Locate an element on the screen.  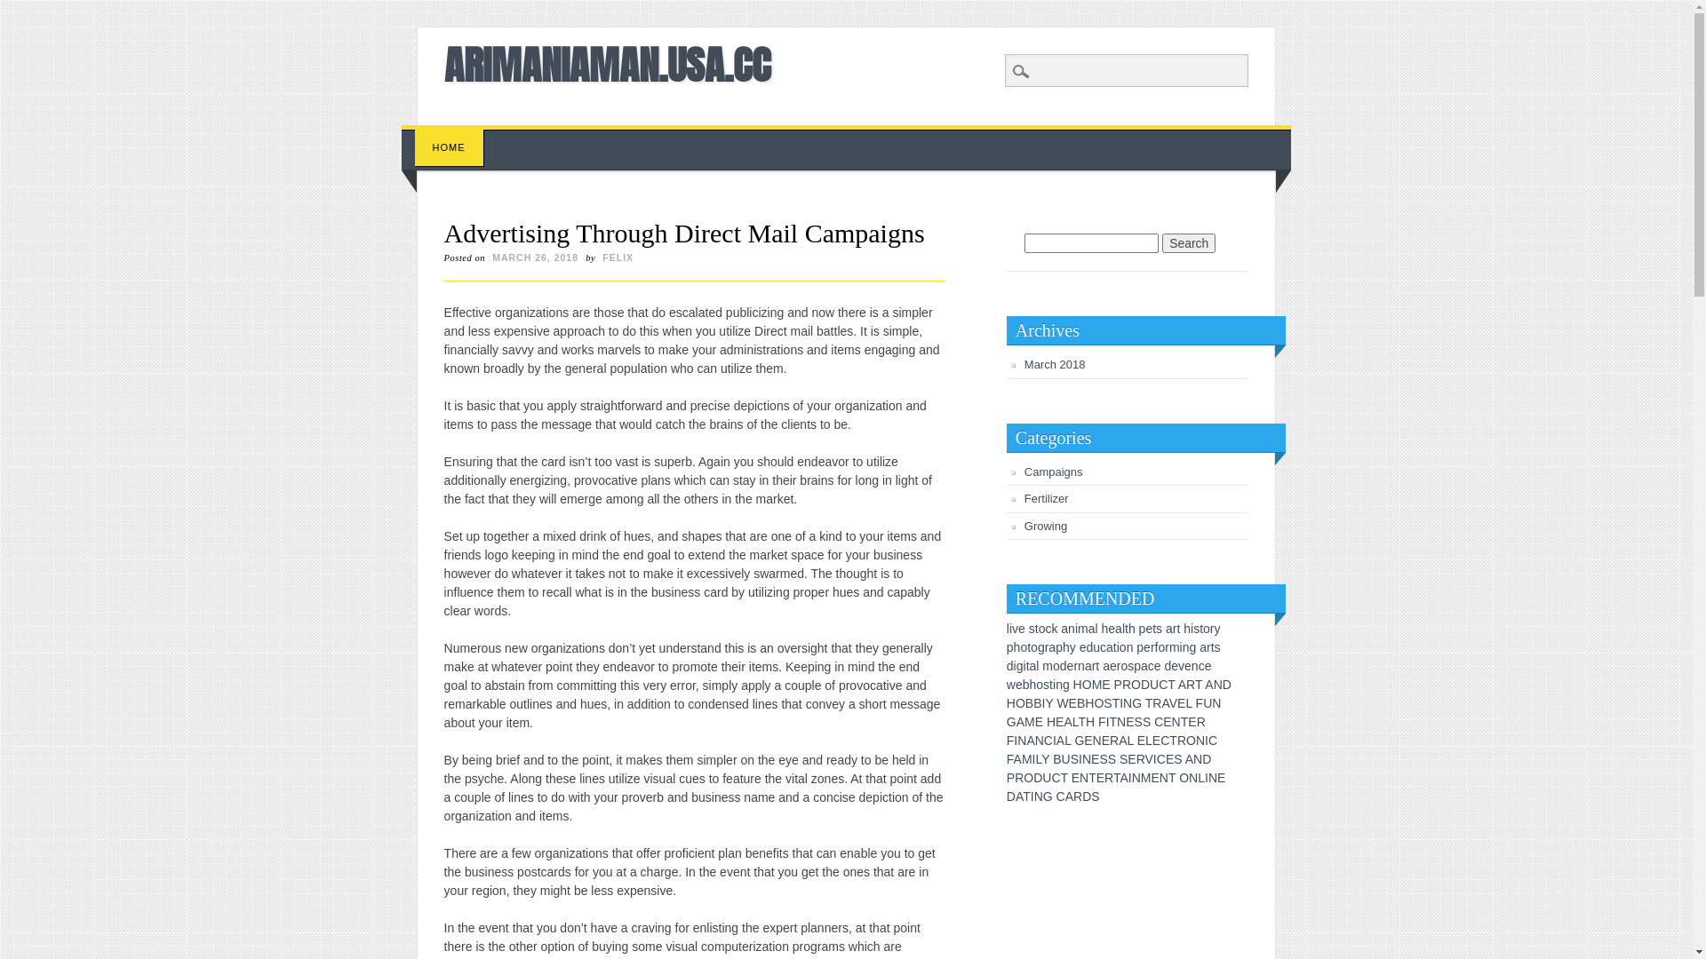
c is located at coordinates (1048, 629).